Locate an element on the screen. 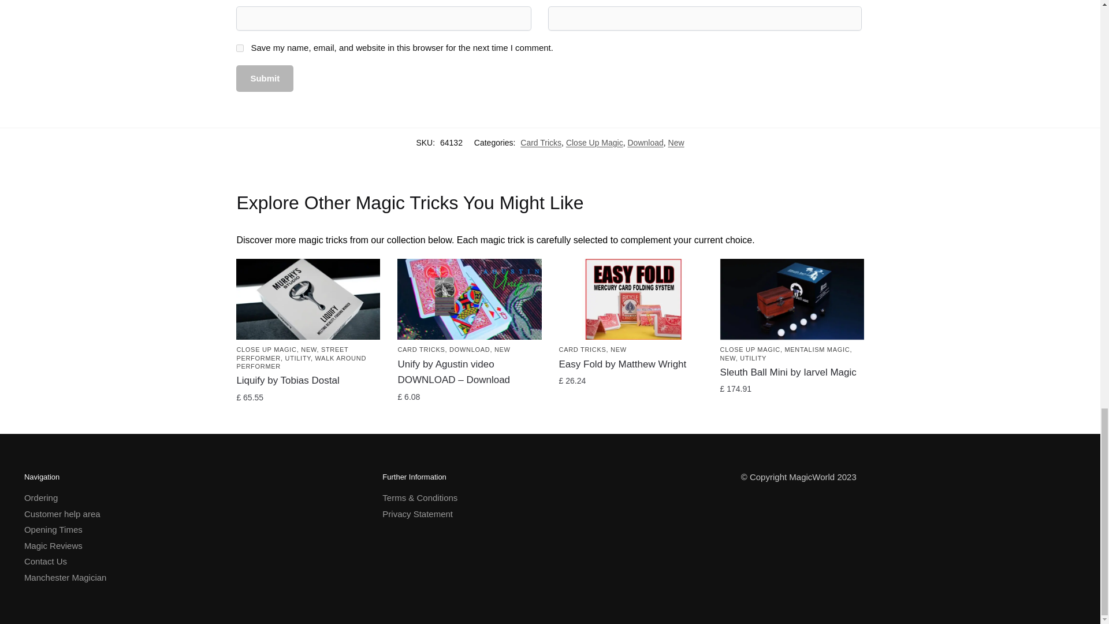 The height and width of the screenshot is (624, 1109). Sleuth Ball Mini by Iarvel Magic is located at coordinates (791, 299).